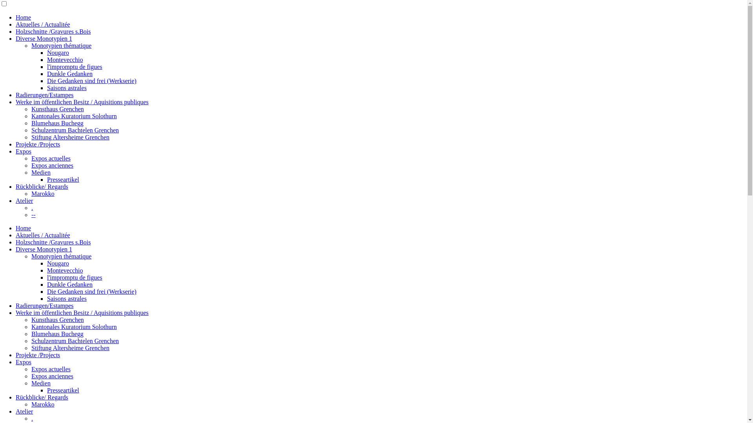 This screenshot has width=753, height=423. Describe the element at coordinates (70, 74) in the screenshot. I see `Dunkle Gedanken` at that location.